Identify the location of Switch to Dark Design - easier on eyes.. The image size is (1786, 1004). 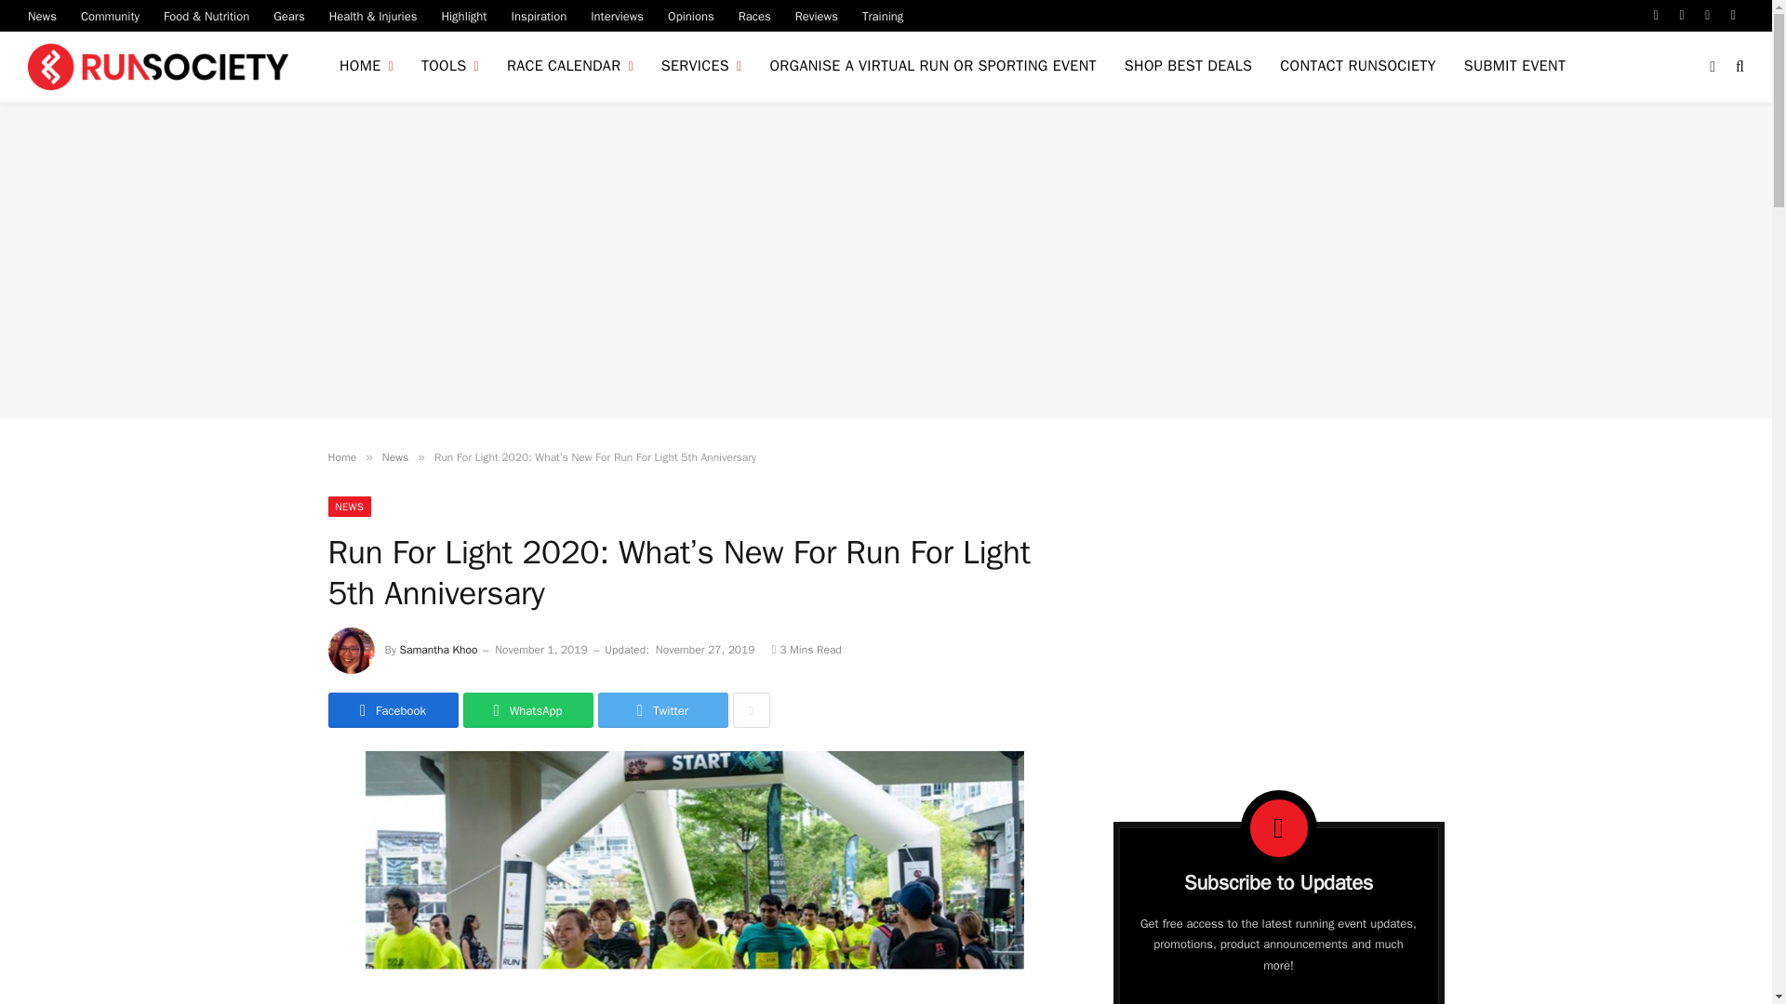
(1712, 66).